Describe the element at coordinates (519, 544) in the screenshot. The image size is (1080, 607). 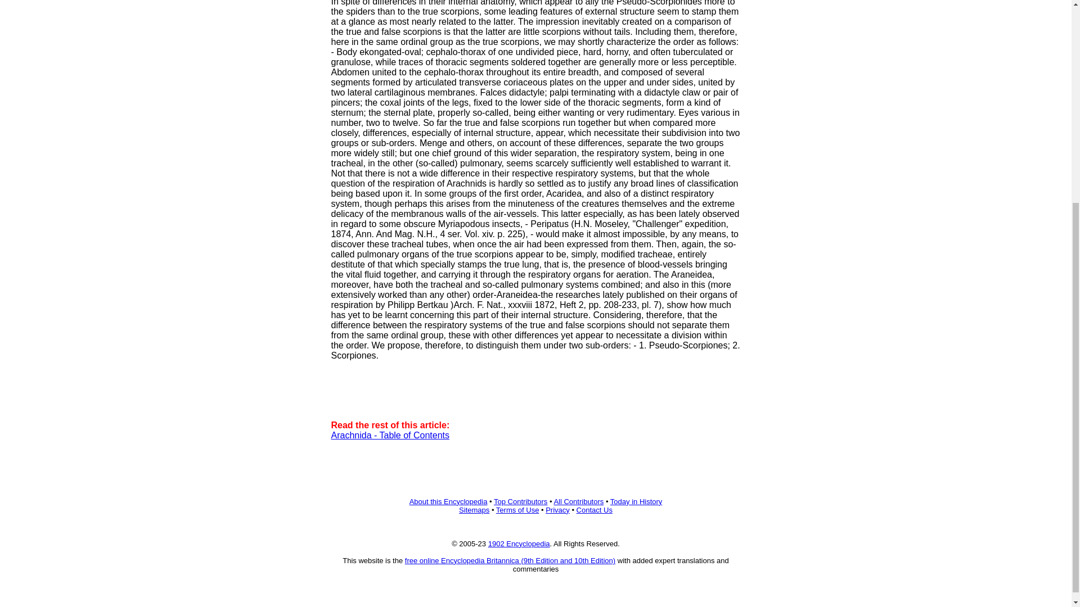
I see `1902 Encyclopedia` at that location.